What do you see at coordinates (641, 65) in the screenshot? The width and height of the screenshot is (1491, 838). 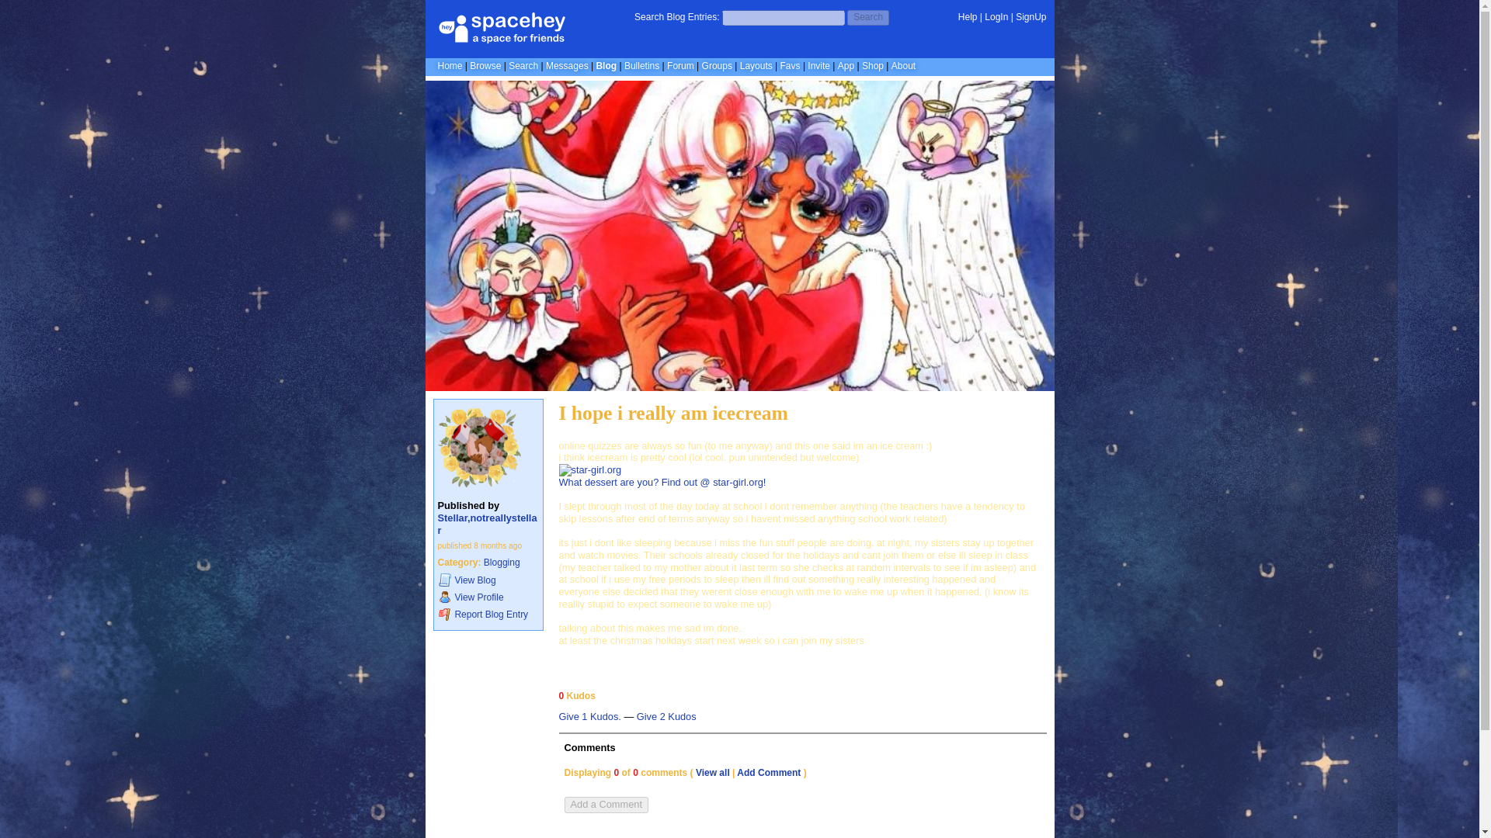 I see `Bulletins` at bounding box center [641, 65].